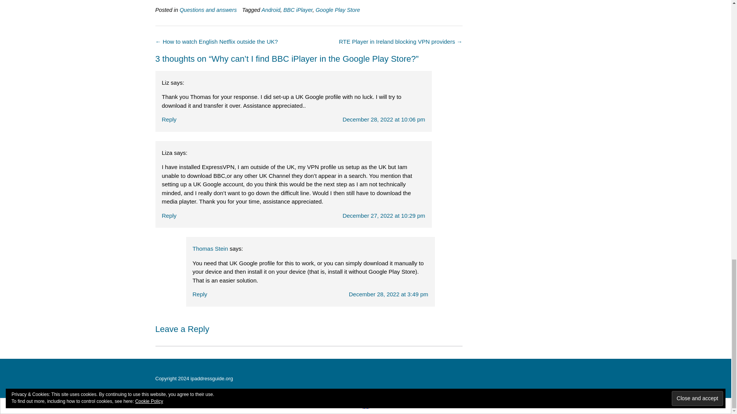 Image resolution: width=737 pixels, height=414 pixels. I want to click on Thomas Stein, so click(210, 248).